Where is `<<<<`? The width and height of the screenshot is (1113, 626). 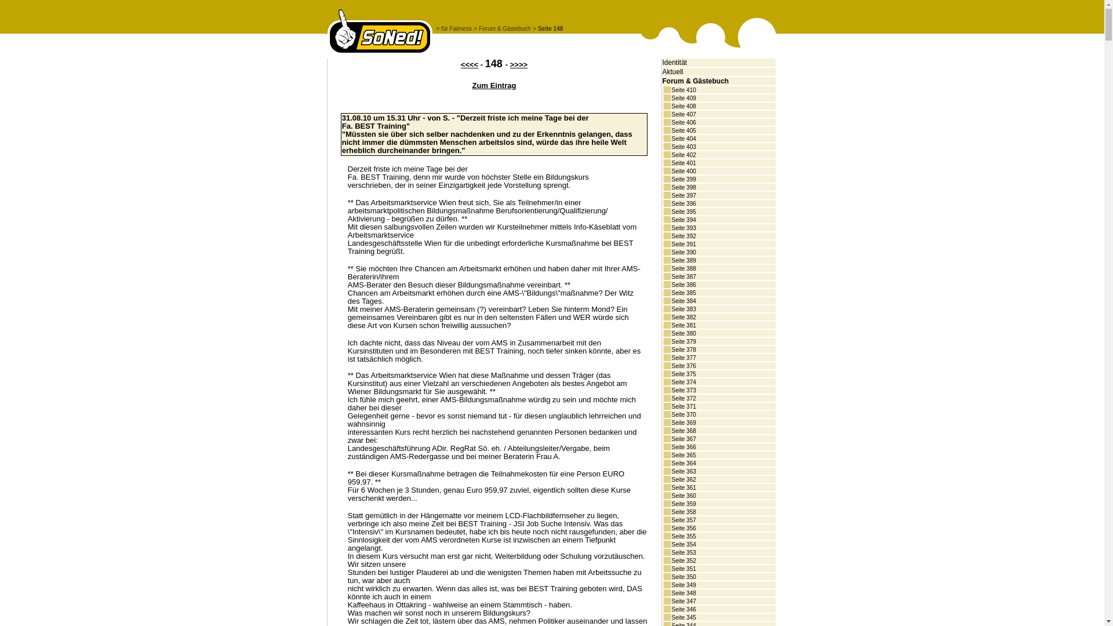
<<<< is located at coordinates (470, 65).